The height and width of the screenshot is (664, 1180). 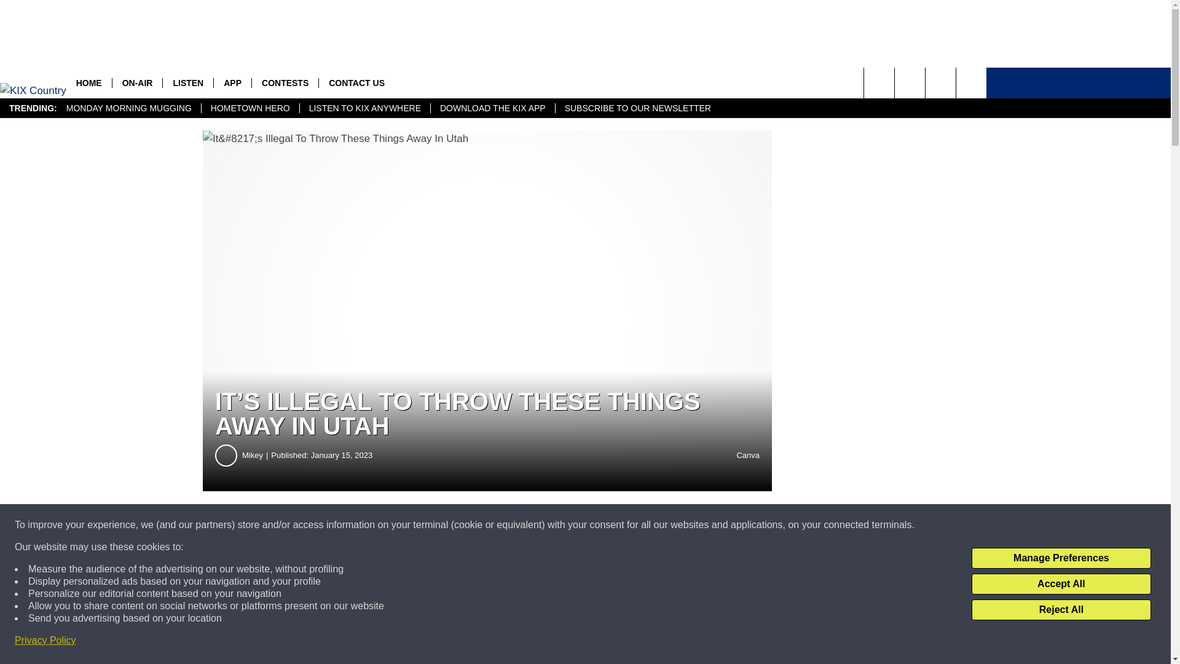 What do you see at coordinates (1061, 558) in the screenshot?
I see `Manage Preferences` at bounding box center [1061, 558].